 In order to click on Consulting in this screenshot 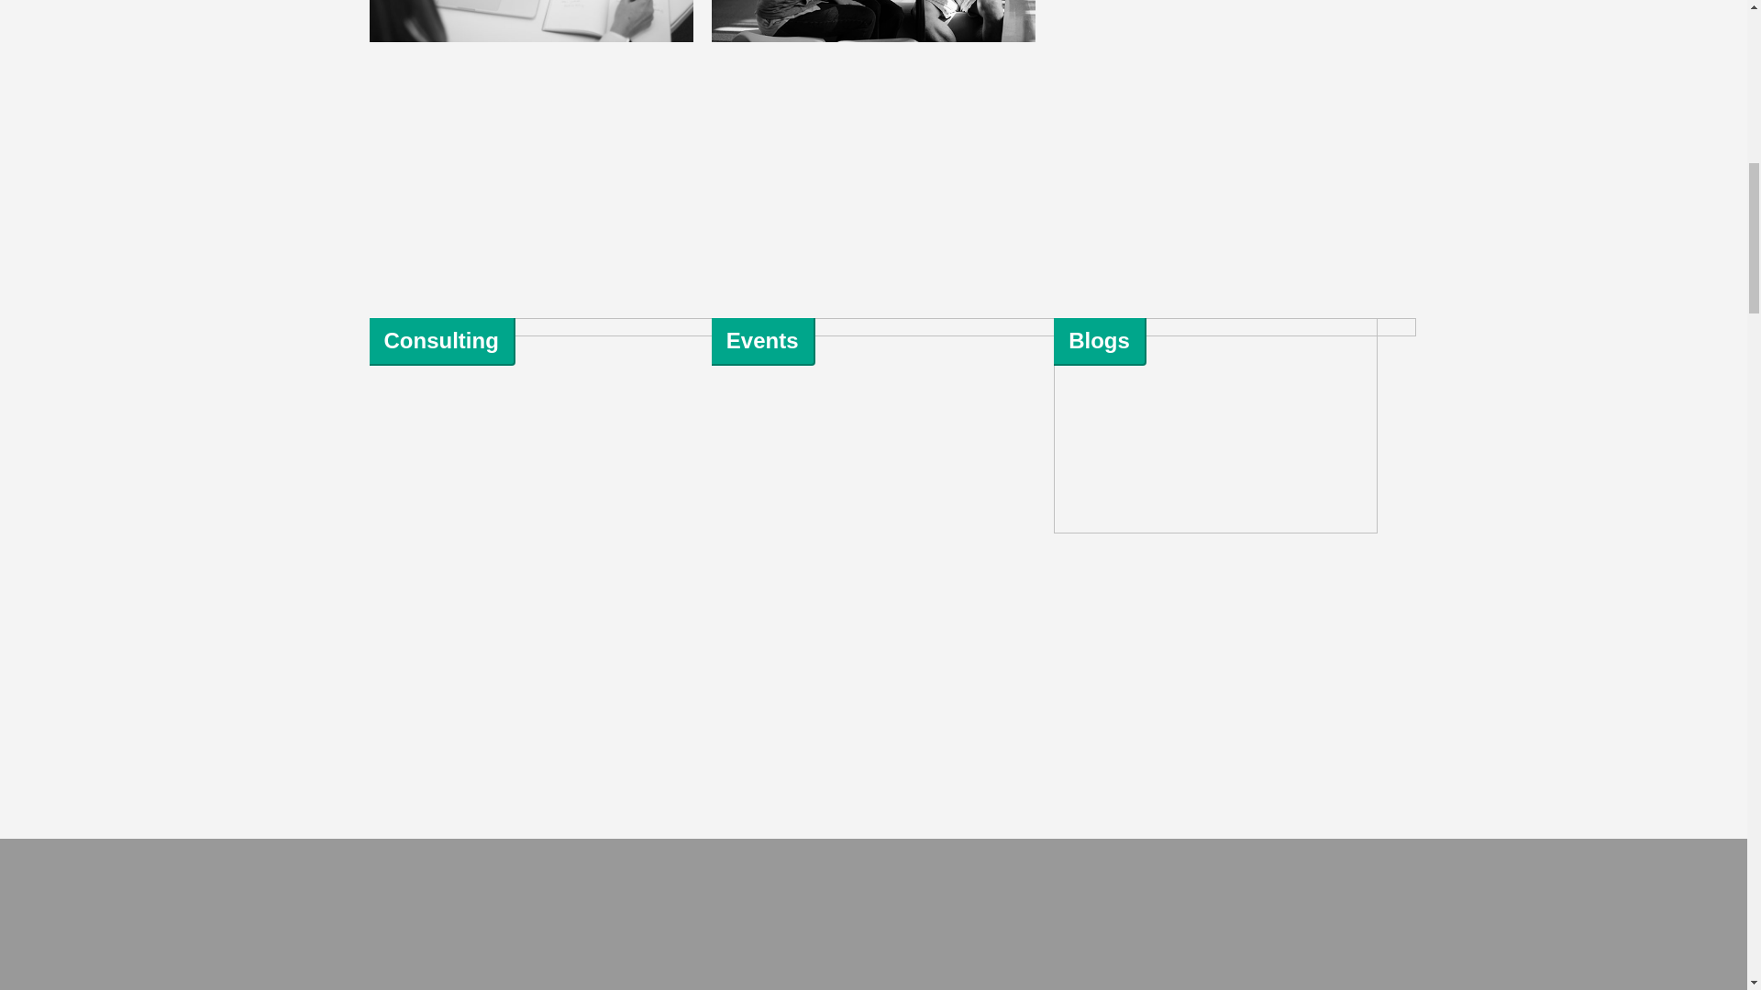, I will do `click(440, 339)`.